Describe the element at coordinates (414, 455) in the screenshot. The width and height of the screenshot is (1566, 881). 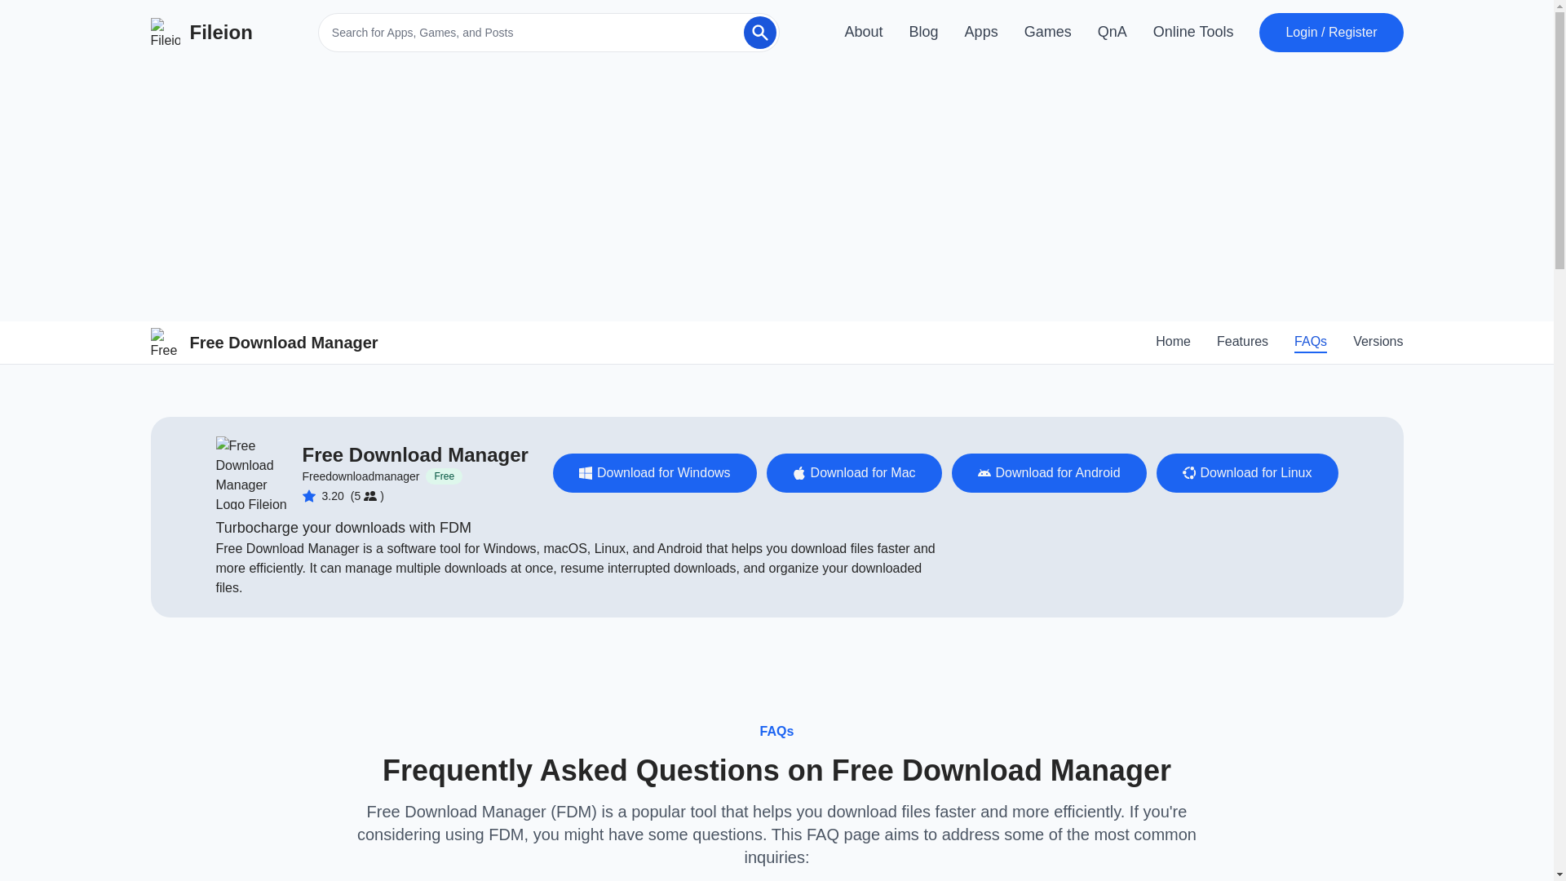
I see `Free Download Manager` at that location.